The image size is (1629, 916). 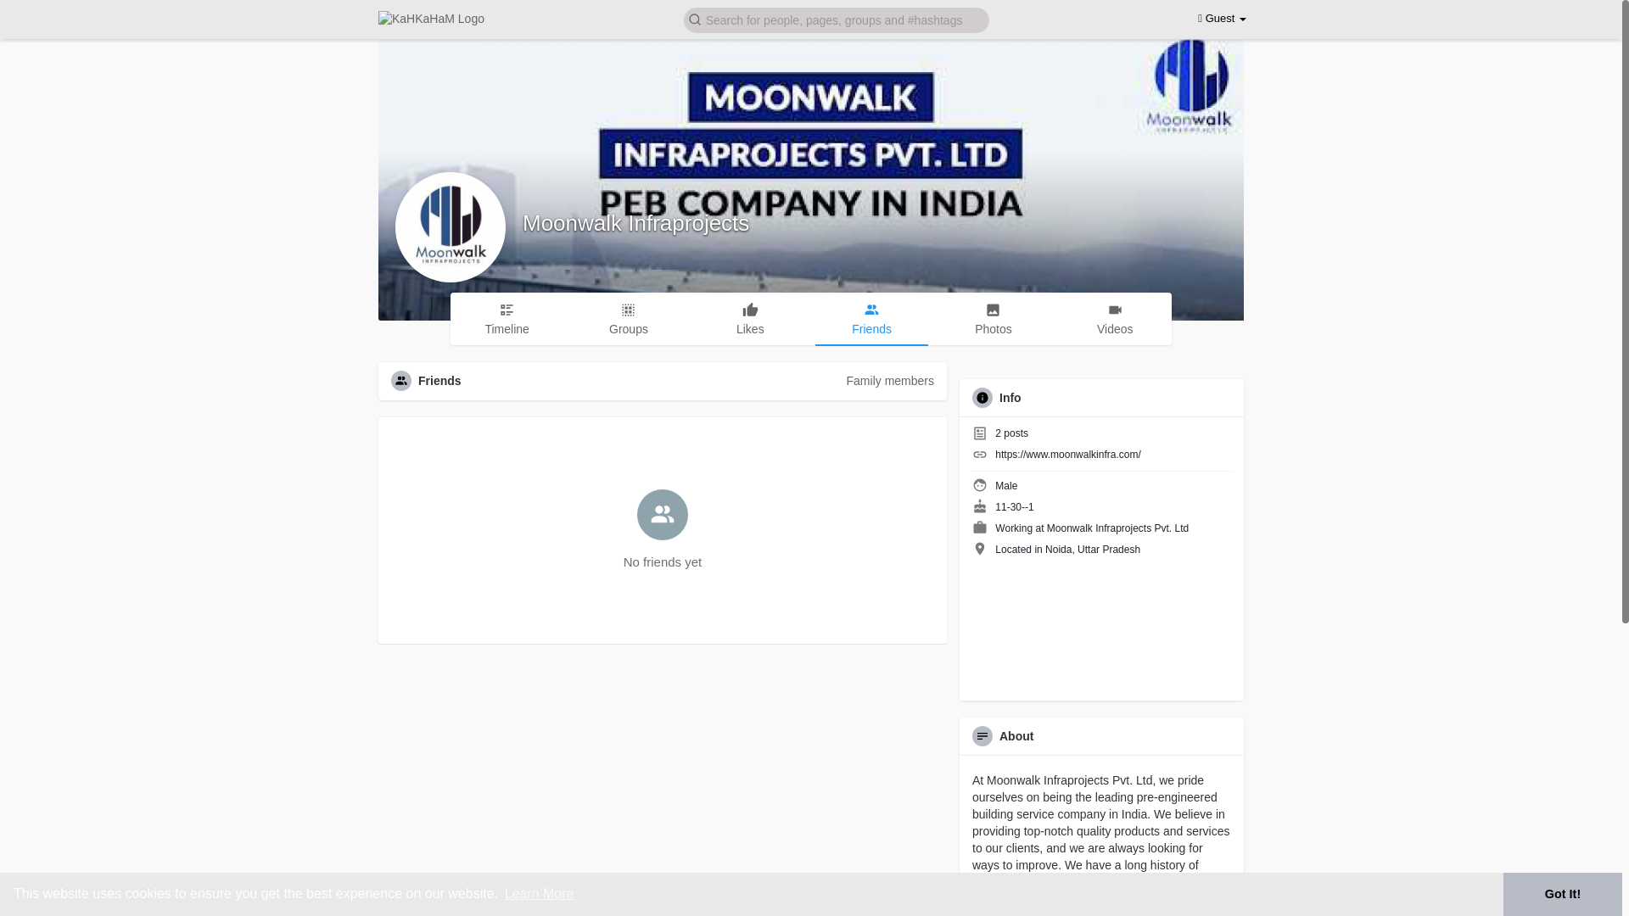 What do you see at coordinates (890, 380) in the screenshot?
I see `Family members` at bounding box center [890, 380].